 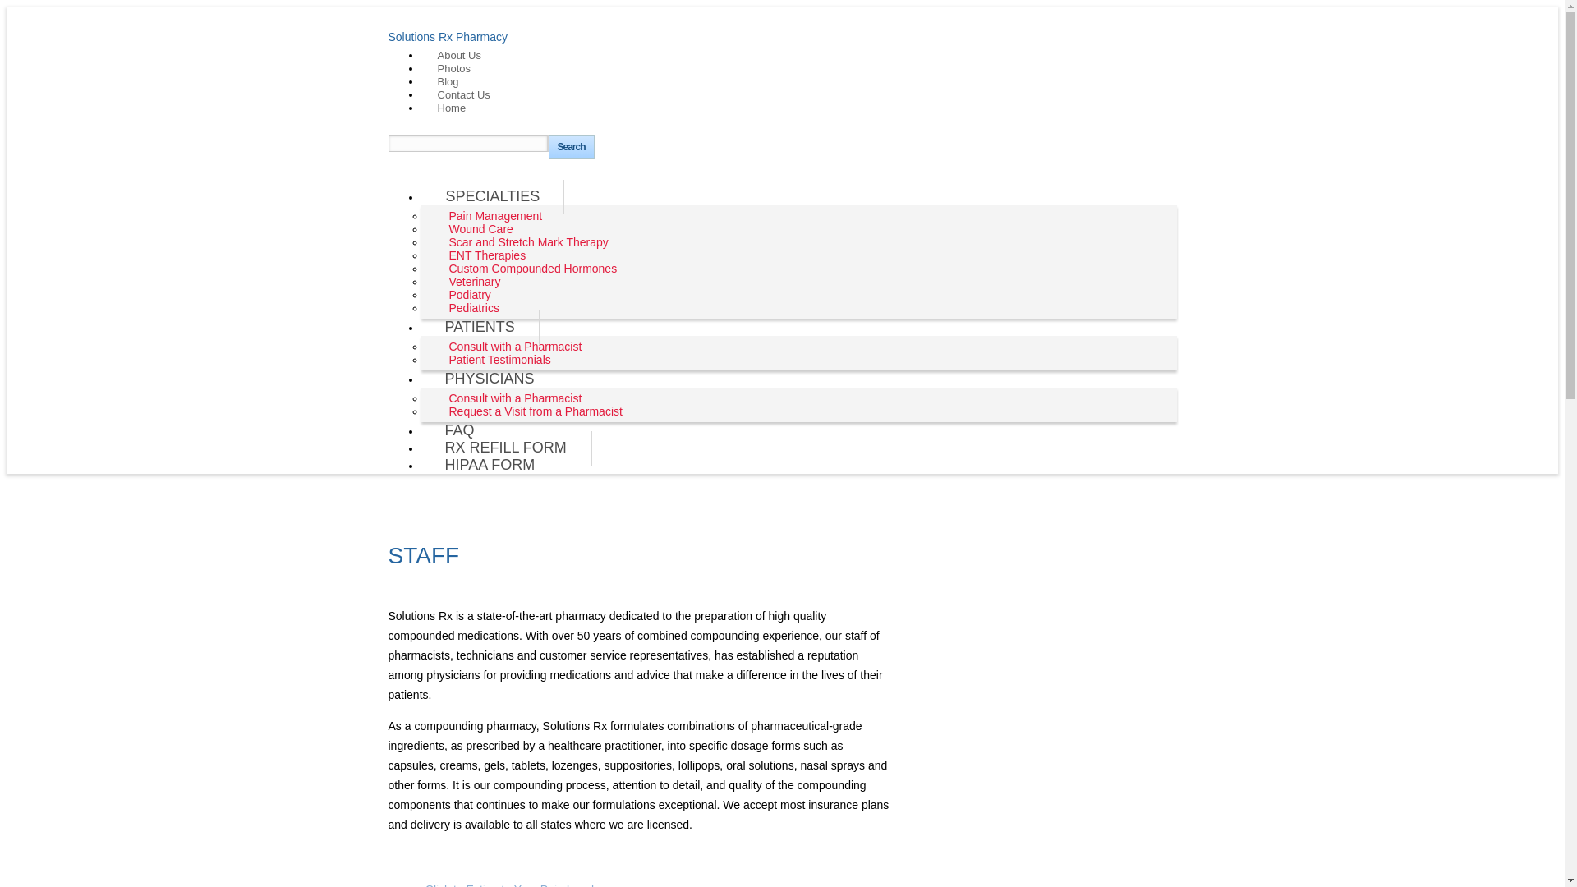 What do you see at coordinates (448, 69) in the screenshot?
I see `ENT Therapies` at bounding box center [448, 69].